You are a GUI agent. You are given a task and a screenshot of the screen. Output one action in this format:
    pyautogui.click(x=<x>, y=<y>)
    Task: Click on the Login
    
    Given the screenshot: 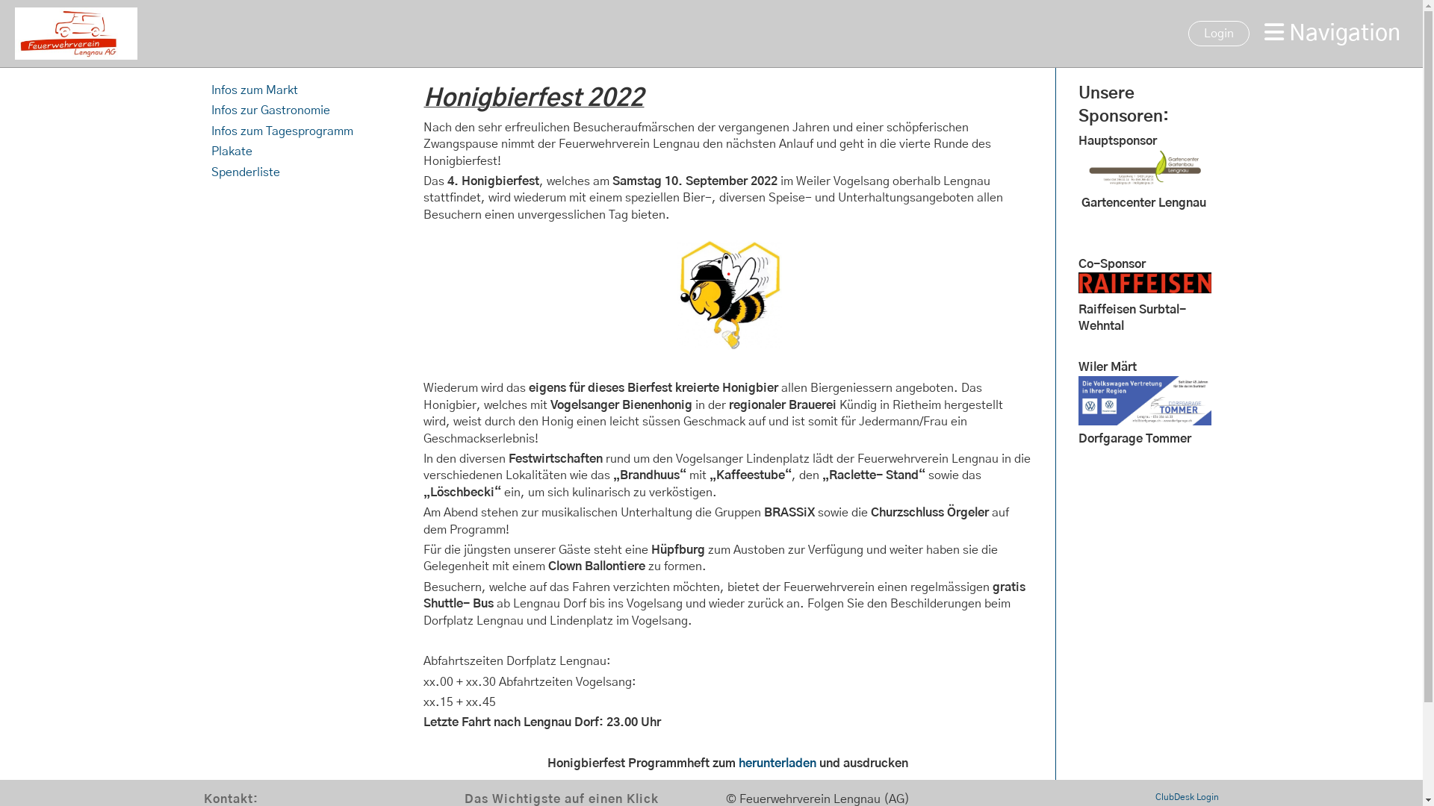 What is the action you would take?
    pyautogui.click(x=1219, y=34)
    